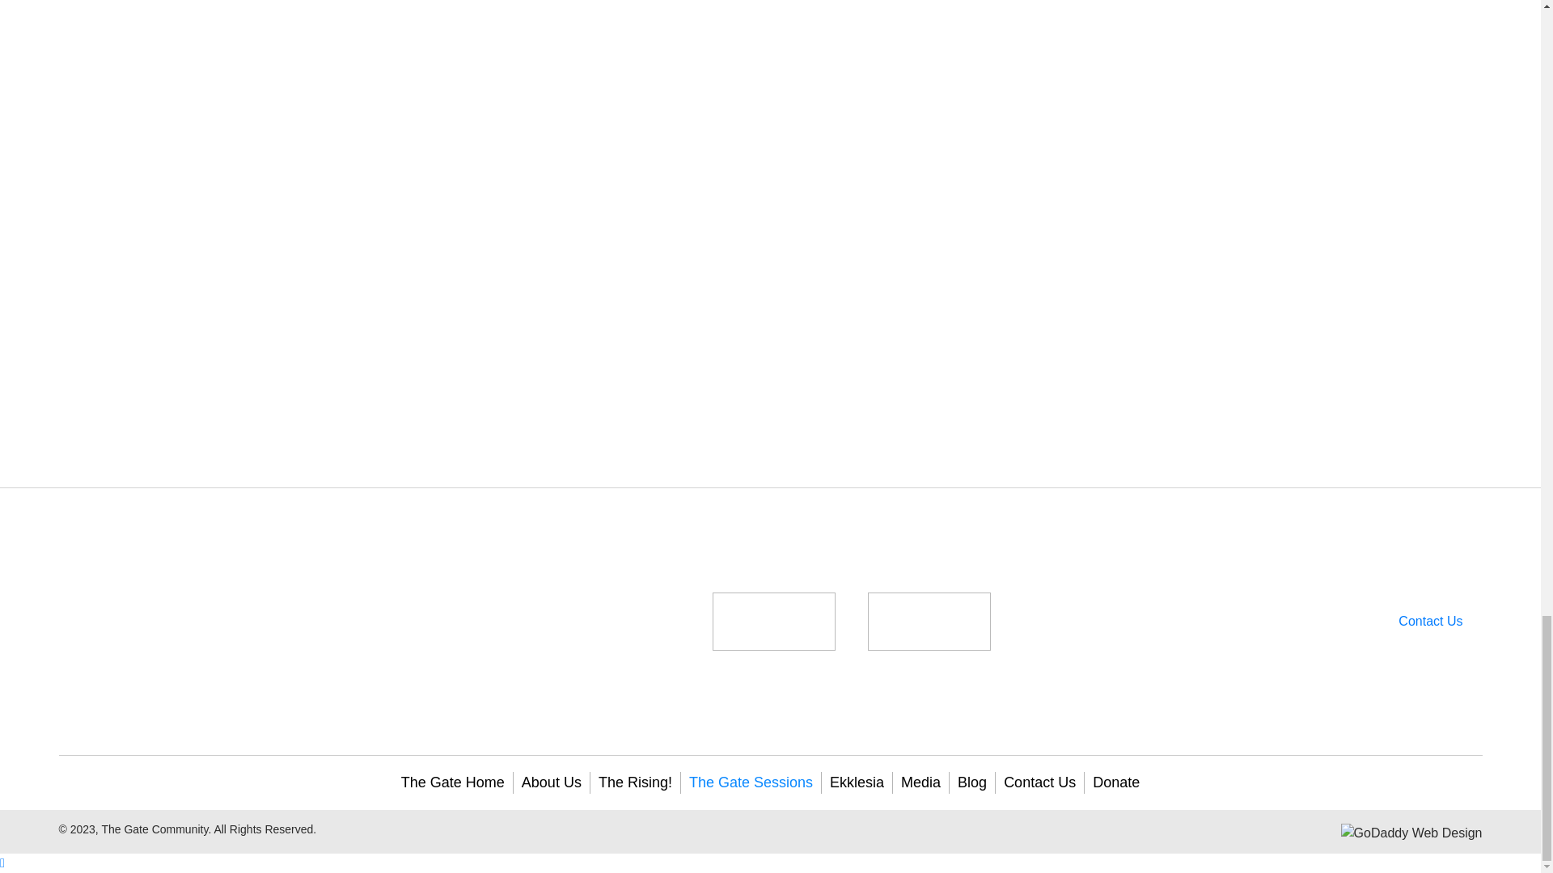 The width and height of the screenshot is (1553, 873). I want to click on Amazon, so click(773, 621).